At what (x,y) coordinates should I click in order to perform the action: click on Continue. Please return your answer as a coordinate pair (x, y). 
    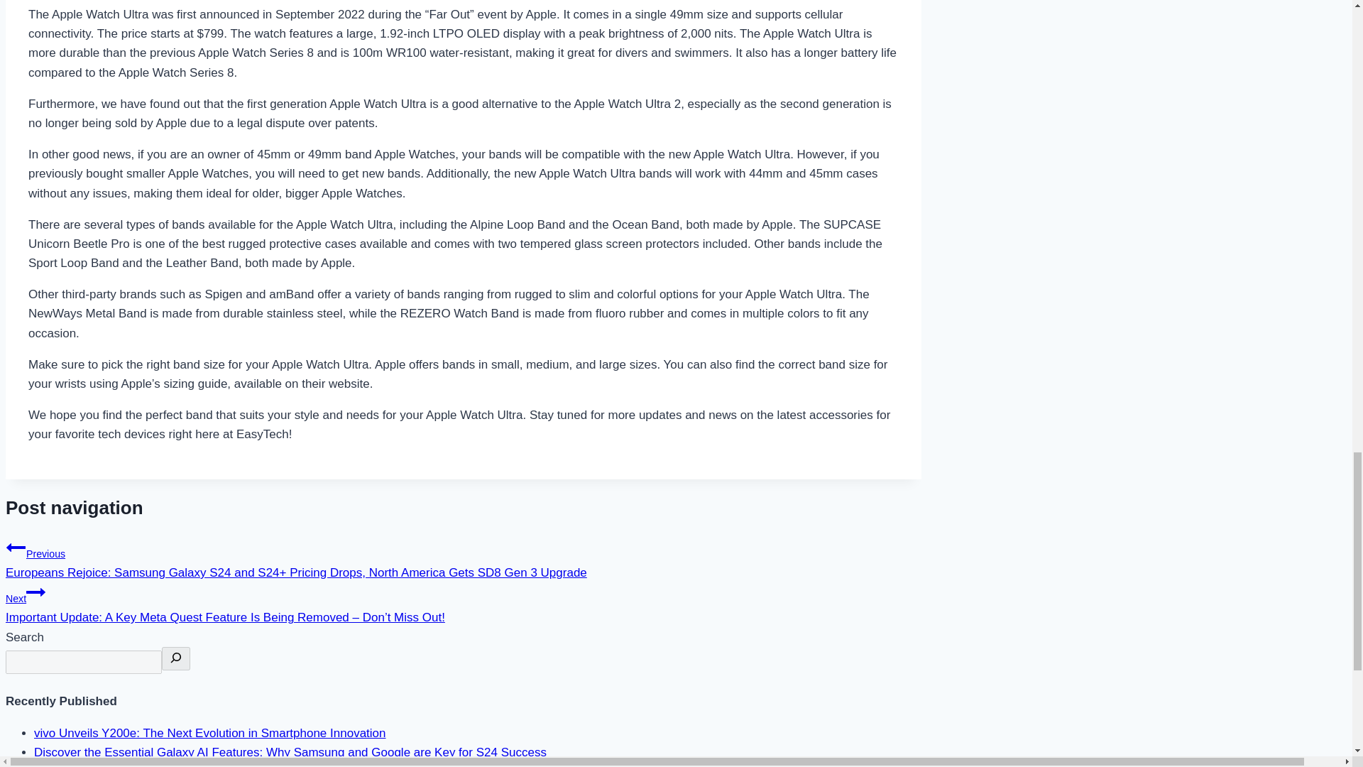
    Looking at the image, I should click on (35, 592).